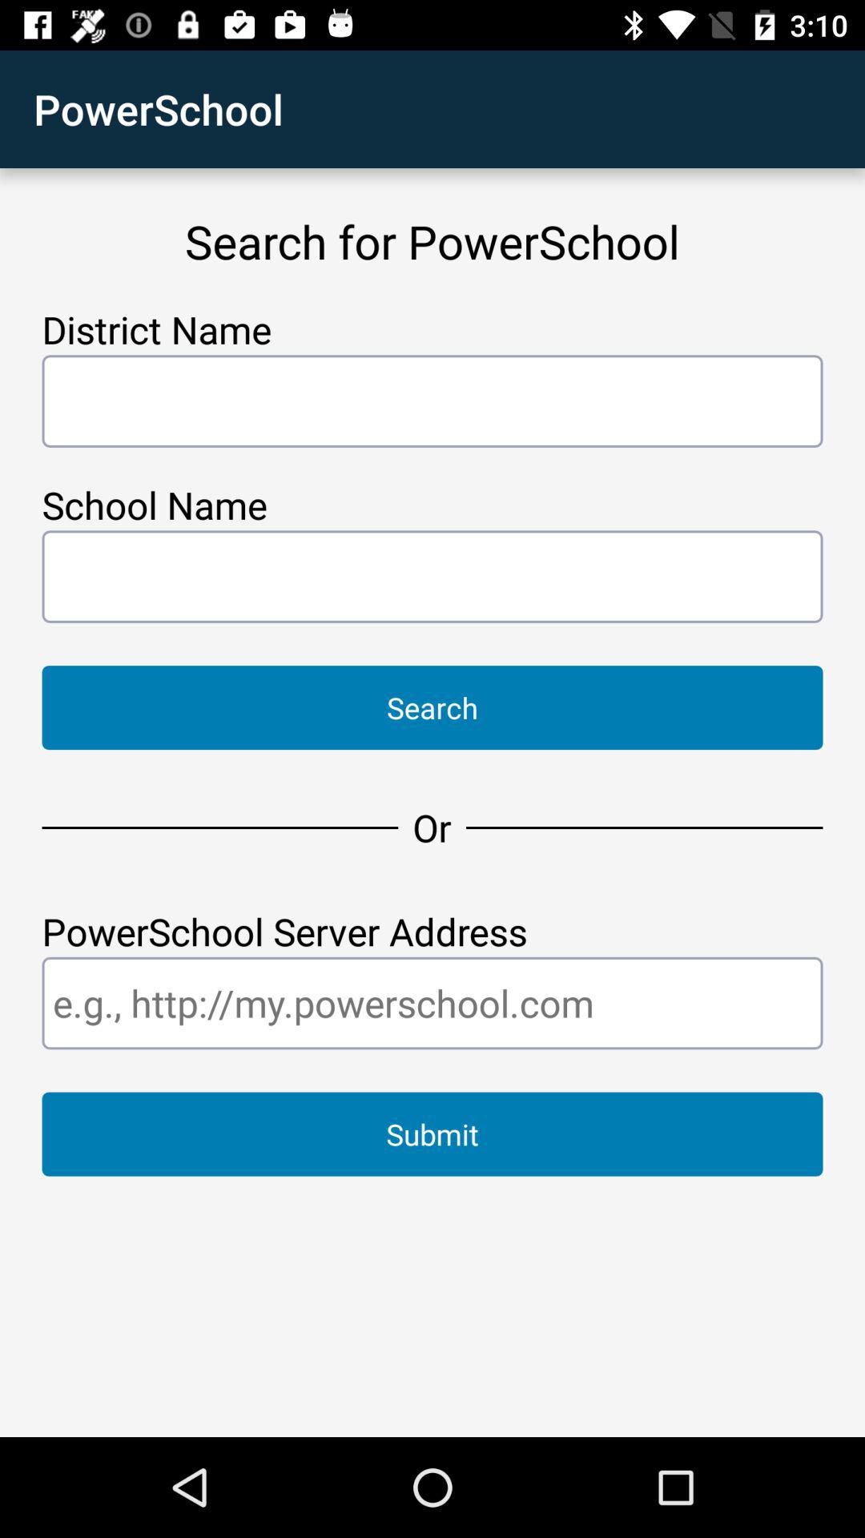 The height and width of the screenshot is (1538, 865). I want to click on type website address, so click(432, 1003).